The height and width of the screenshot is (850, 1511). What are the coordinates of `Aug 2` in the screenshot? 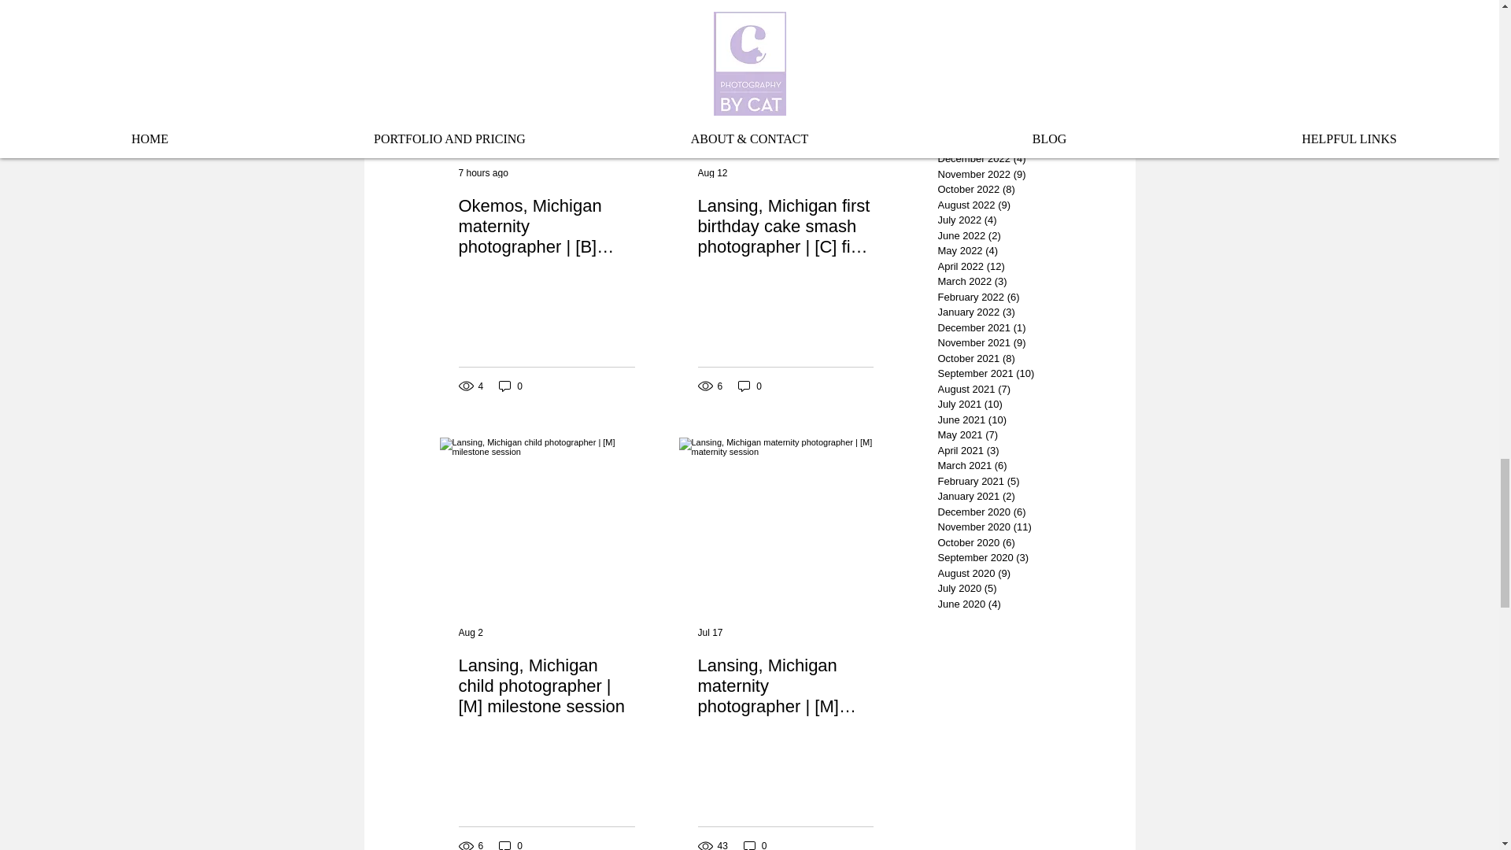 It's located at (469, 634).